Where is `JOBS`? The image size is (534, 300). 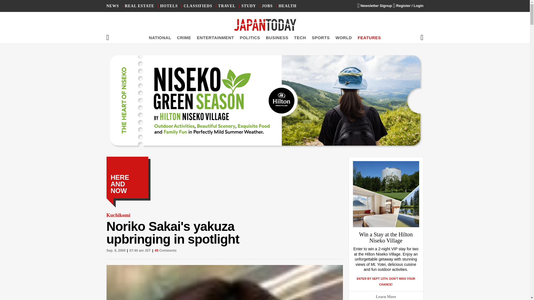
JOBS is located at coordinates (268, 6).